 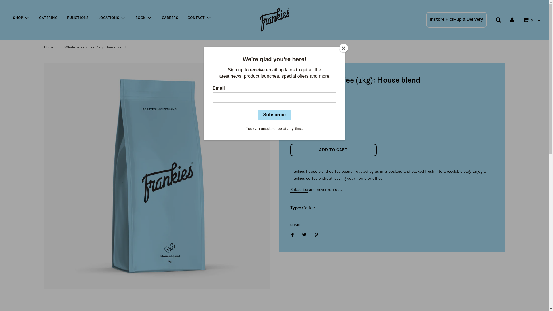 What do you see at coordinates (170, 18) in the screenshot?
I see `CAREERS` at bounding box center [170, 18].